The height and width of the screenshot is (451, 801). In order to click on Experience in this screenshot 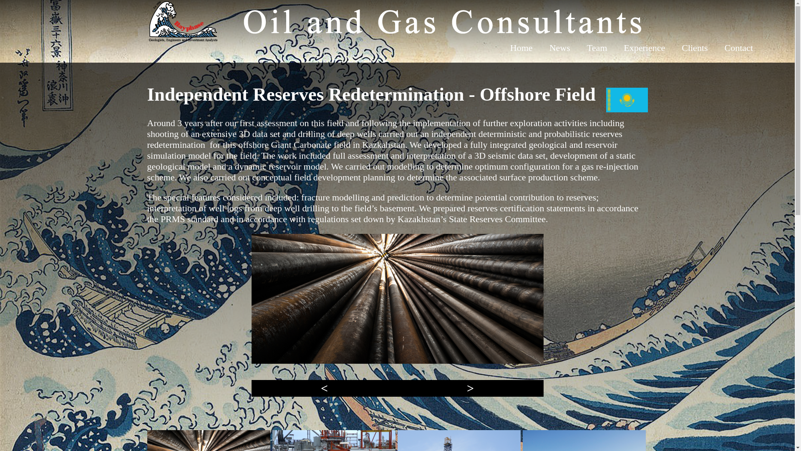, I will do `click(644, 48)`.